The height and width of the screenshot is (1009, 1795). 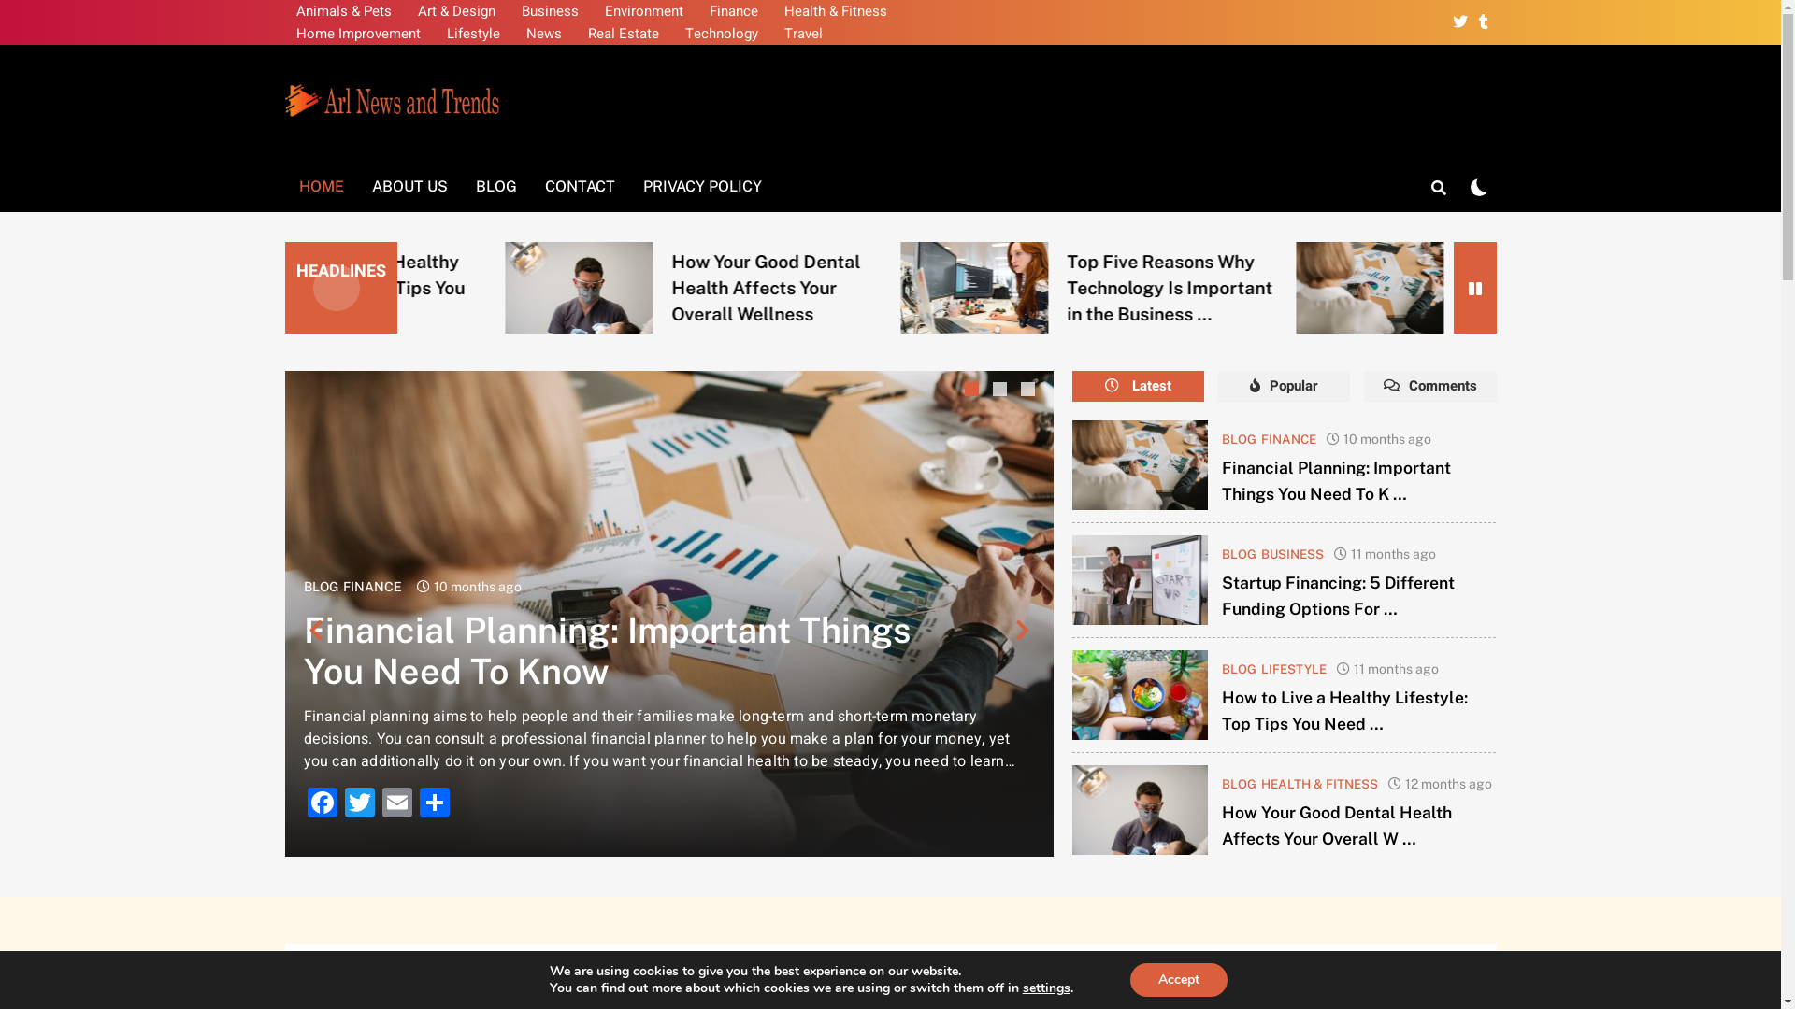 I want to click on 10 months ago, so click(x=478, y=587).